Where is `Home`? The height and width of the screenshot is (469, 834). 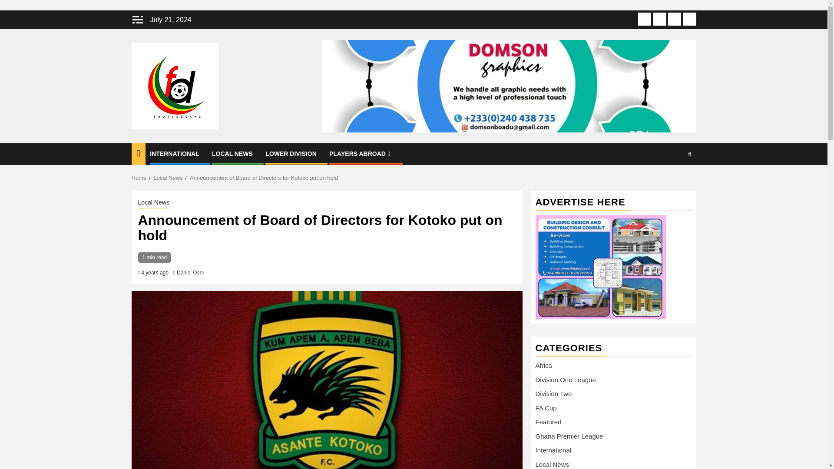
Home is located at coordinates (139, 177).